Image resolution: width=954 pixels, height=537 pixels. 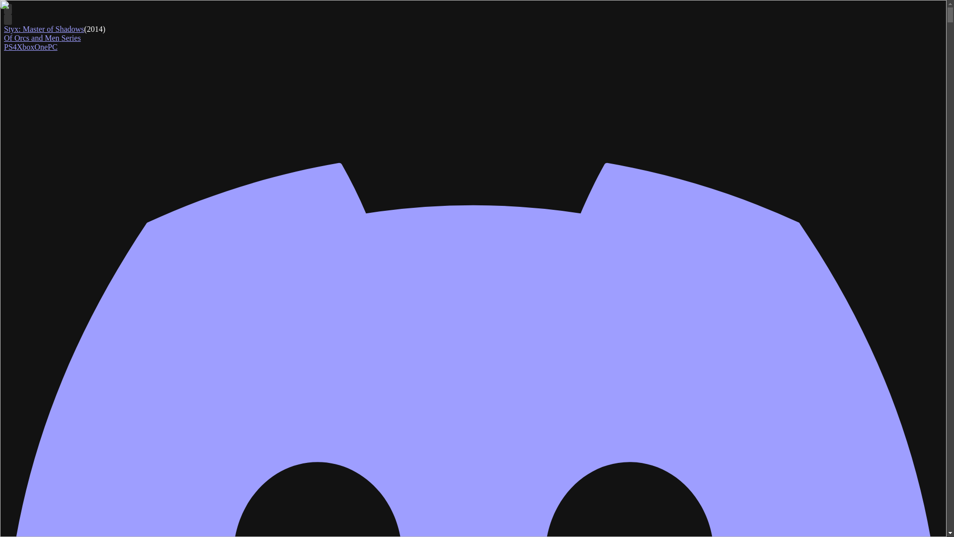 What do you see at coordinates (44, 29) in the screenshot?
I see `Styx: Master of Shadows` at bounding box center [44, 29].